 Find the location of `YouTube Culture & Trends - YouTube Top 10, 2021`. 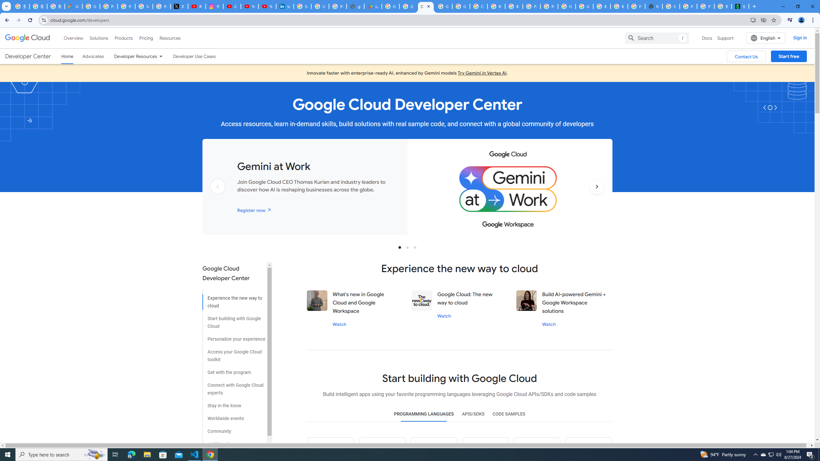

YouTube Culture & Trends - YouTube Top 10, 2021 is located at coordinates (267, 6).